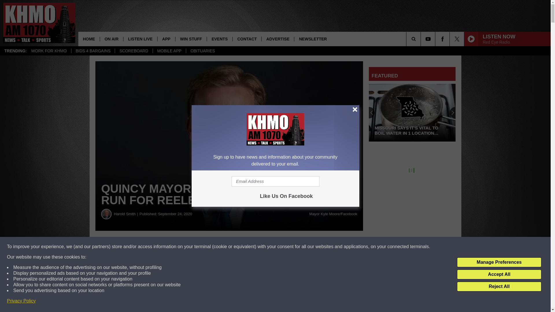 This screenshot has height=312, width=555. I want to click on Email Address, so click(275, 181).